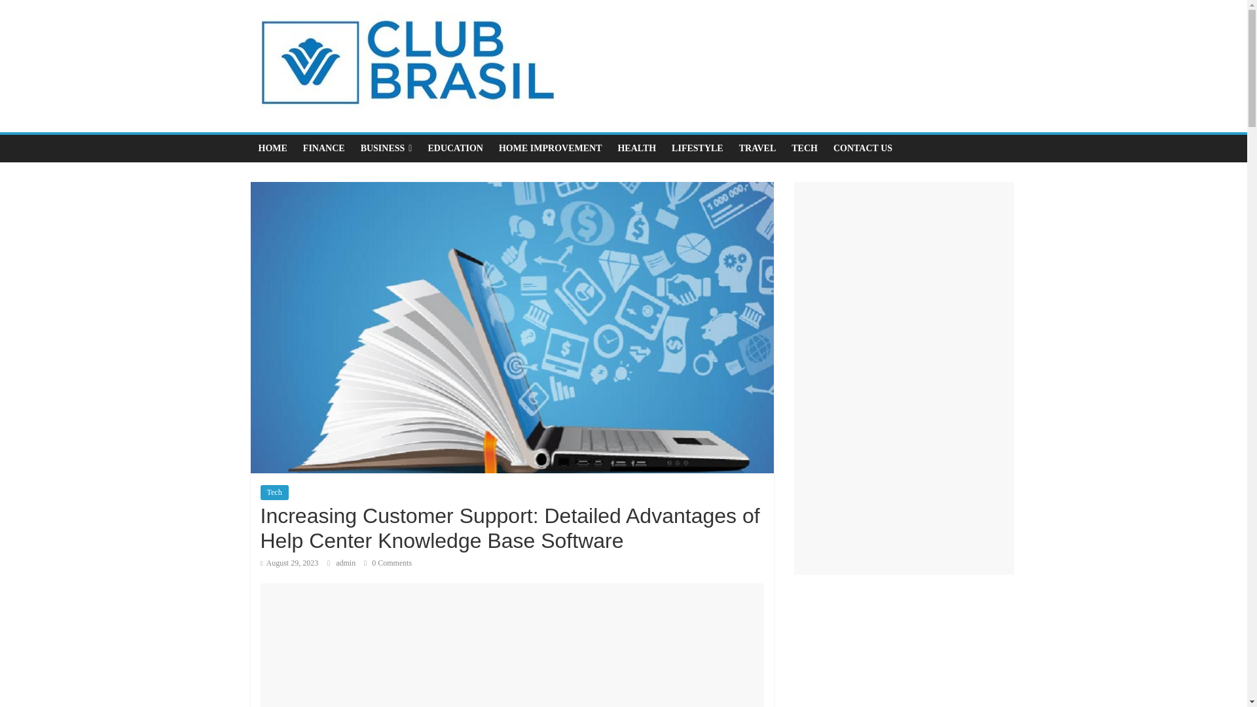 Image resolution: width=1257 pixels, height=707 pixels. What do you see at coordinates (272, 149) in the screenshot?
I see `HOME` at bounding box center [272, 149].